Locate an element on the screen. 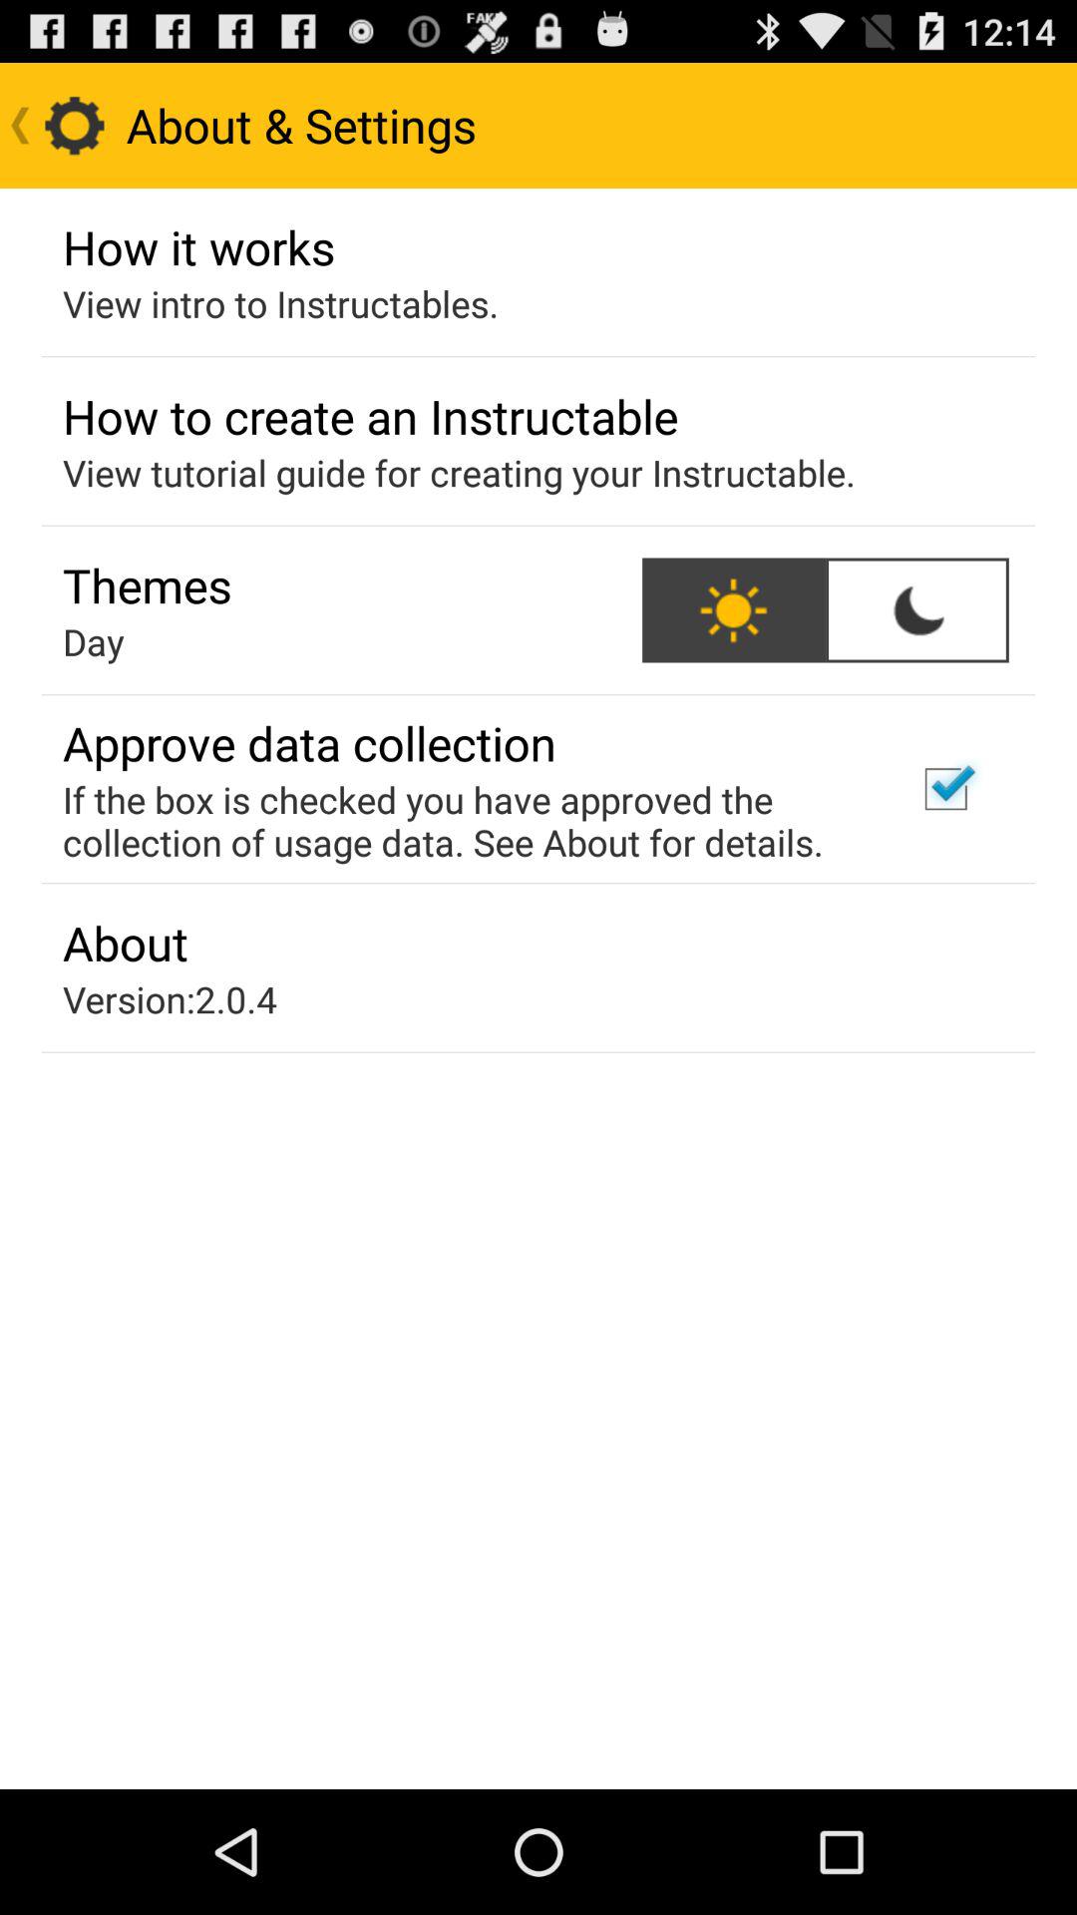  press the item below the themes app is located at coordinates (94, 641).